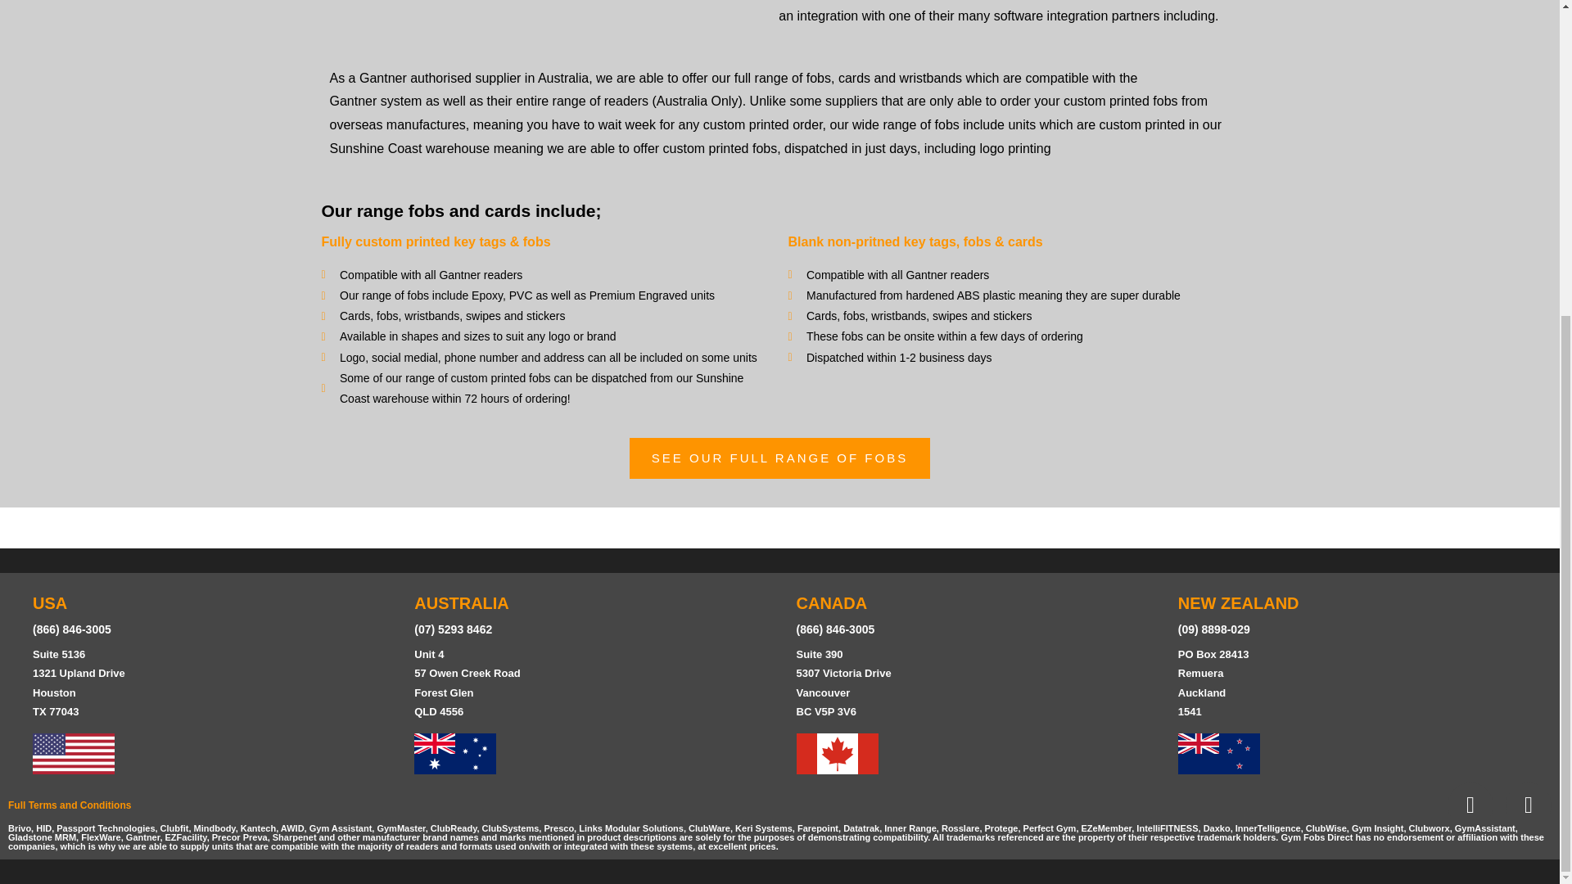 This screenshot has height=884, width=1572. I want to click on New-Zealand-flag, so click(1218, 754).